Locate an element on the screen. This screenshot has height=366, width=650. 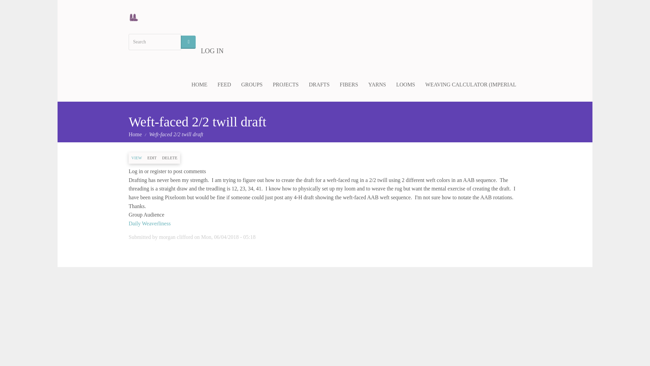
YARNS is located at coordinates (377, 85).